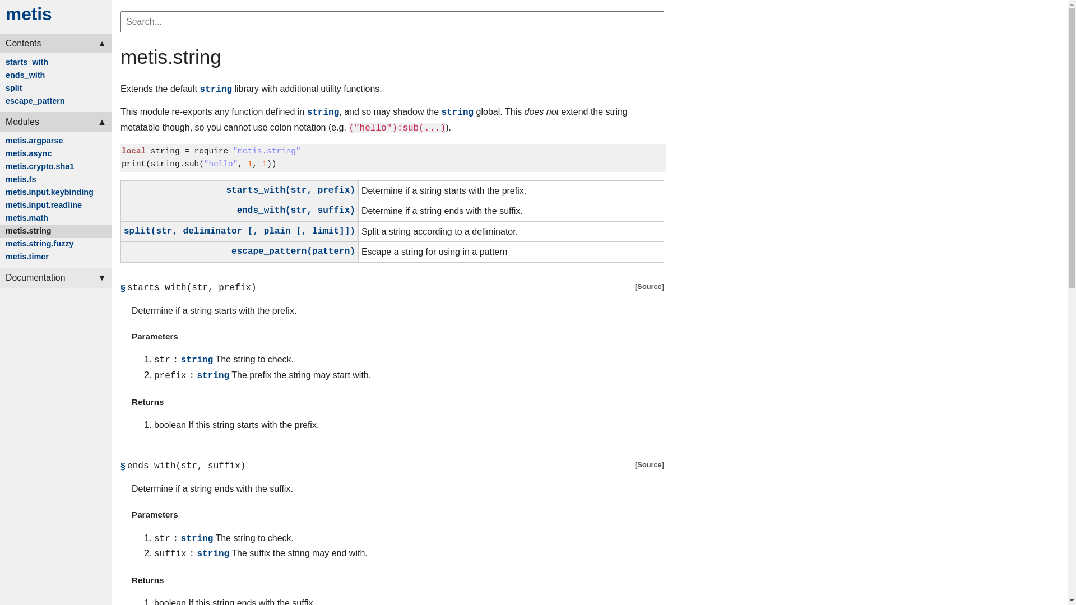 The image size is (1076, 605). I want to click on ends_with, so click(56, 75).